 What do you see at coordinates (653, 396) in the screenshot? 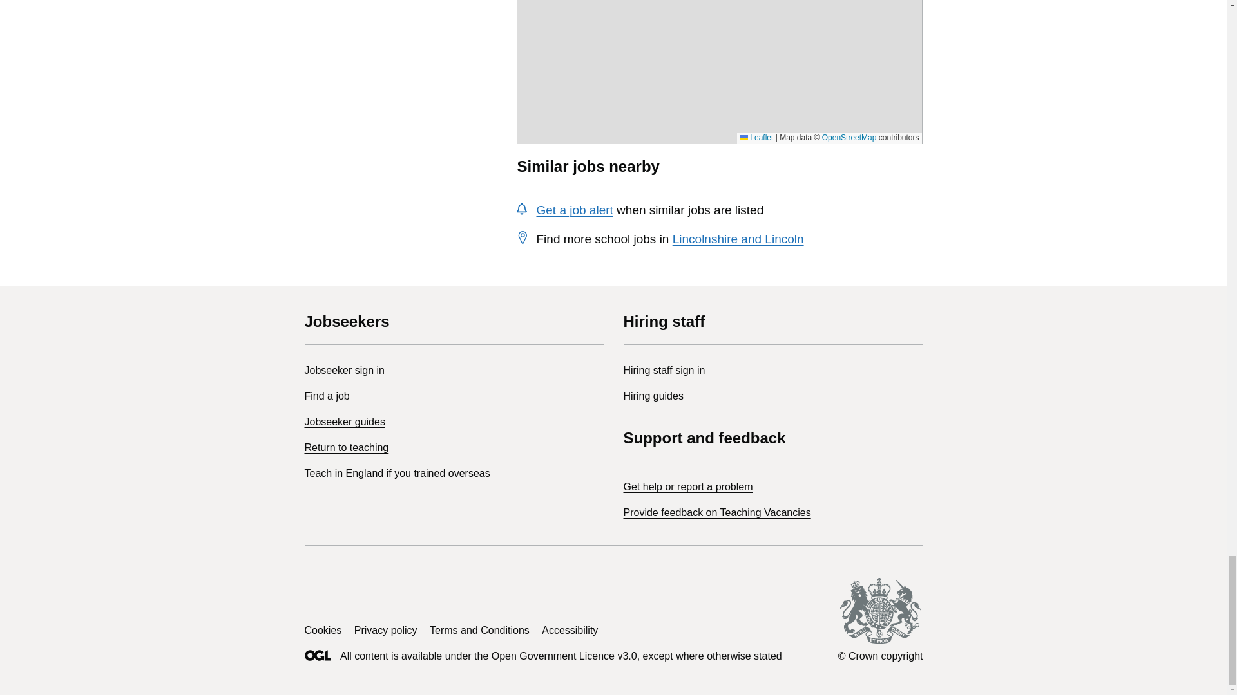
I see `Hiring guides` at bounding box center [653, 396].